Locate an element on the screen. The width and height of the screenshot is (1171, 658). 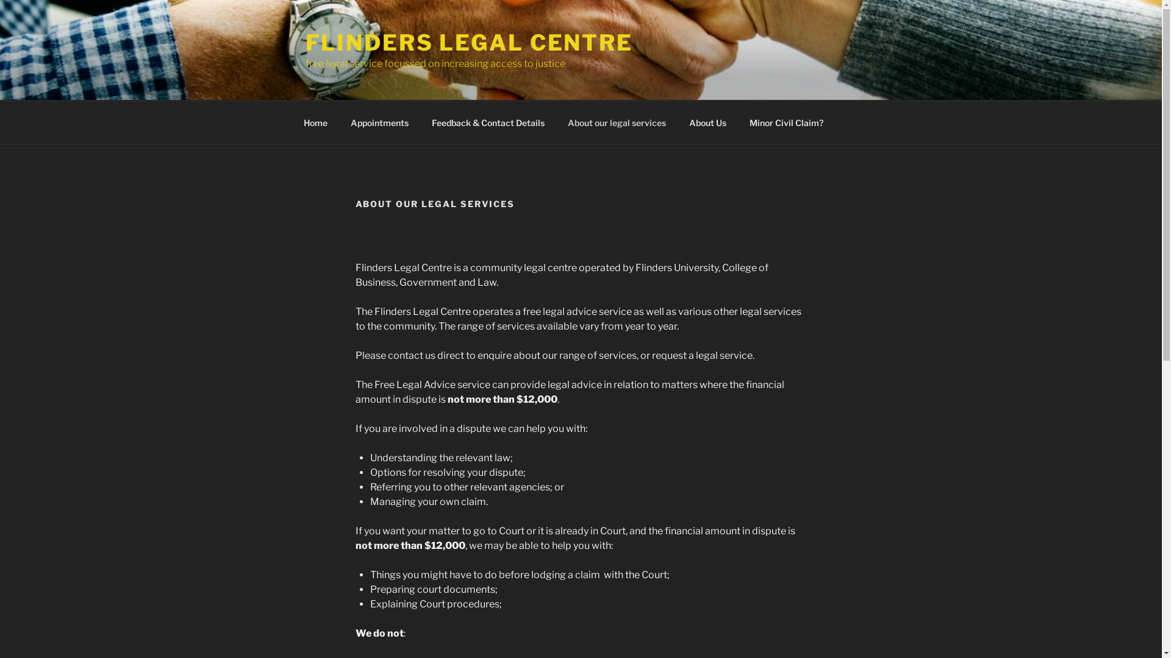
FLINDERS LEGAL CENTRE is located at coordinates (468, 43).